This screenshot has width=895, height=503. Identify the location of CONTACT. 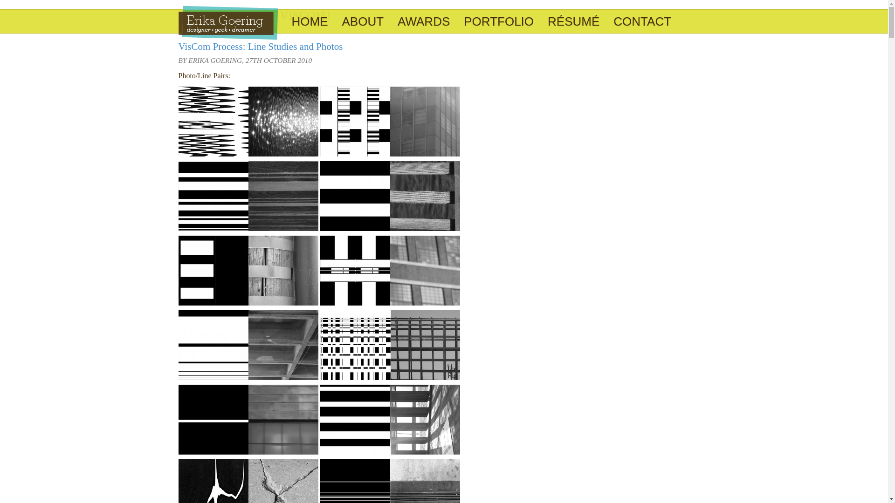
(642, 21).